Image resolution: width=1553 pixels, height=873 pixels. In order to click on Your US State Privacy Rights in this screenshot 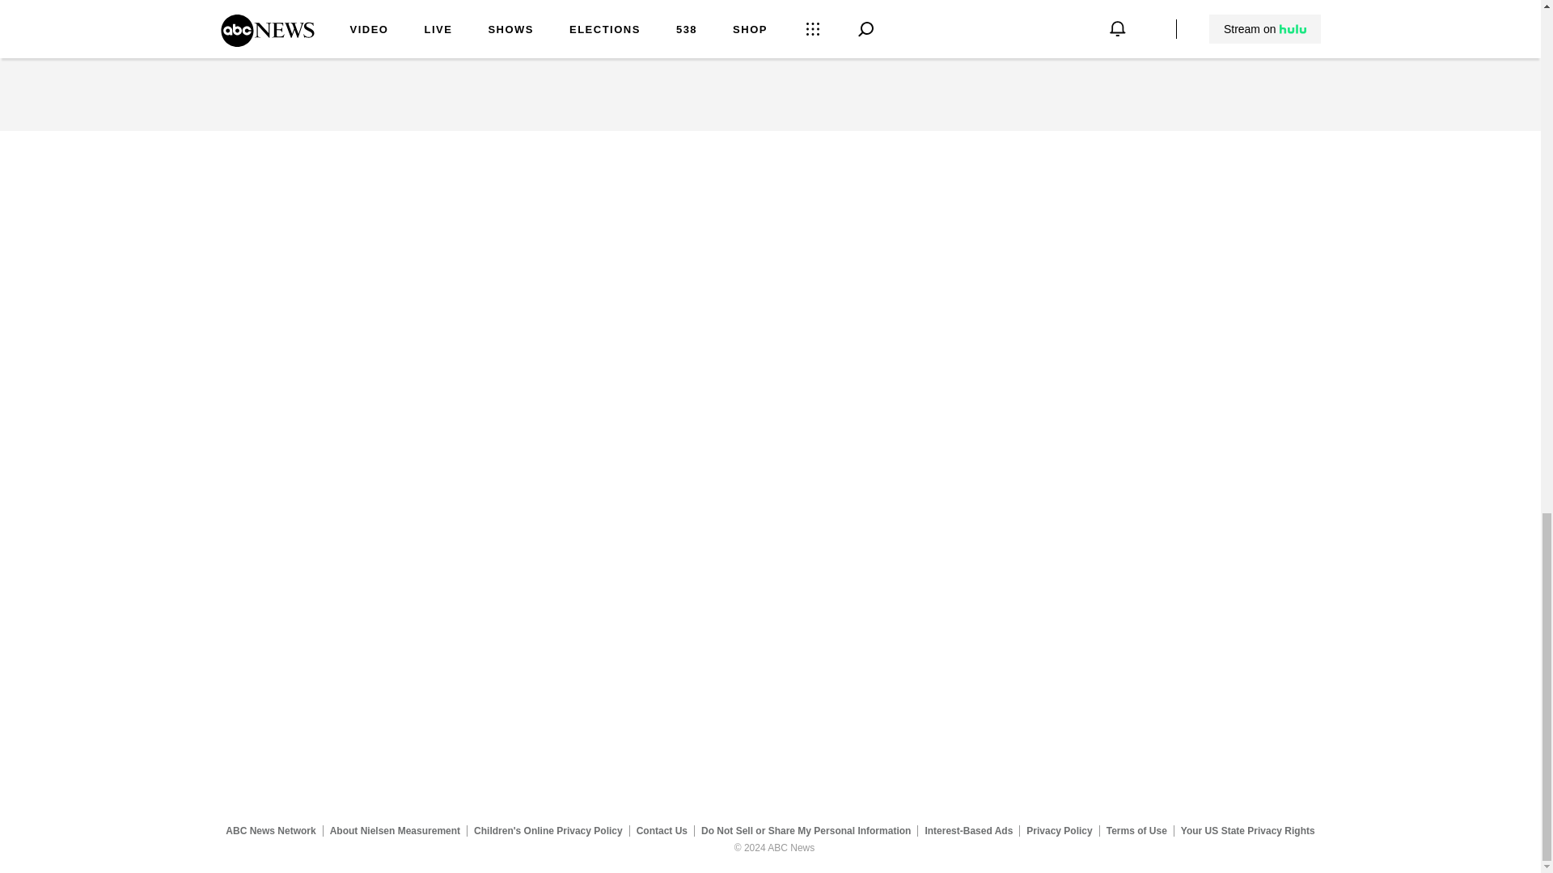, I will do `click(1247, 830)`.